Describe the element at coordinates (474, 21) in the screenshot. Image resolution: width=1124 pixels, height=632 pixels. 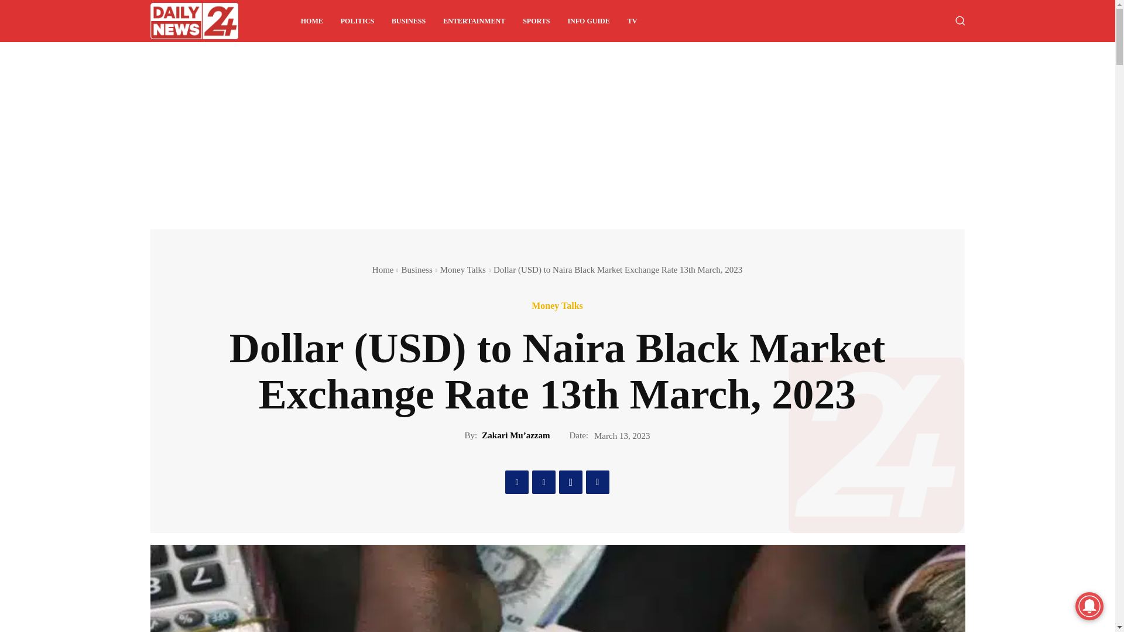
I see `ENTERTAINMENT` at that location.